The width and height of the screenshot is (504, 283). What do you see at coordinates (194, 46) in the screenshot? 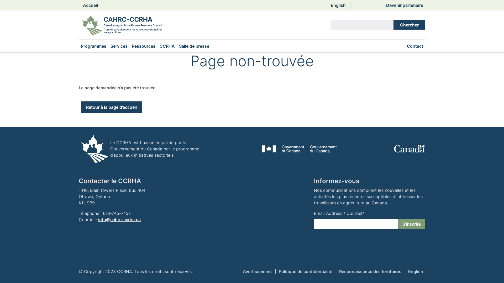
I see `Salle de presse` at bounding box center [194, 46].